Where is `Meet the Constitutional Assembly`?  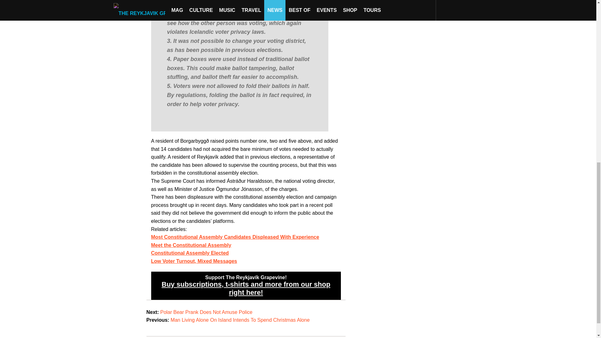
Meet the Constitutional Assembly is located at coordinates (191, 245).